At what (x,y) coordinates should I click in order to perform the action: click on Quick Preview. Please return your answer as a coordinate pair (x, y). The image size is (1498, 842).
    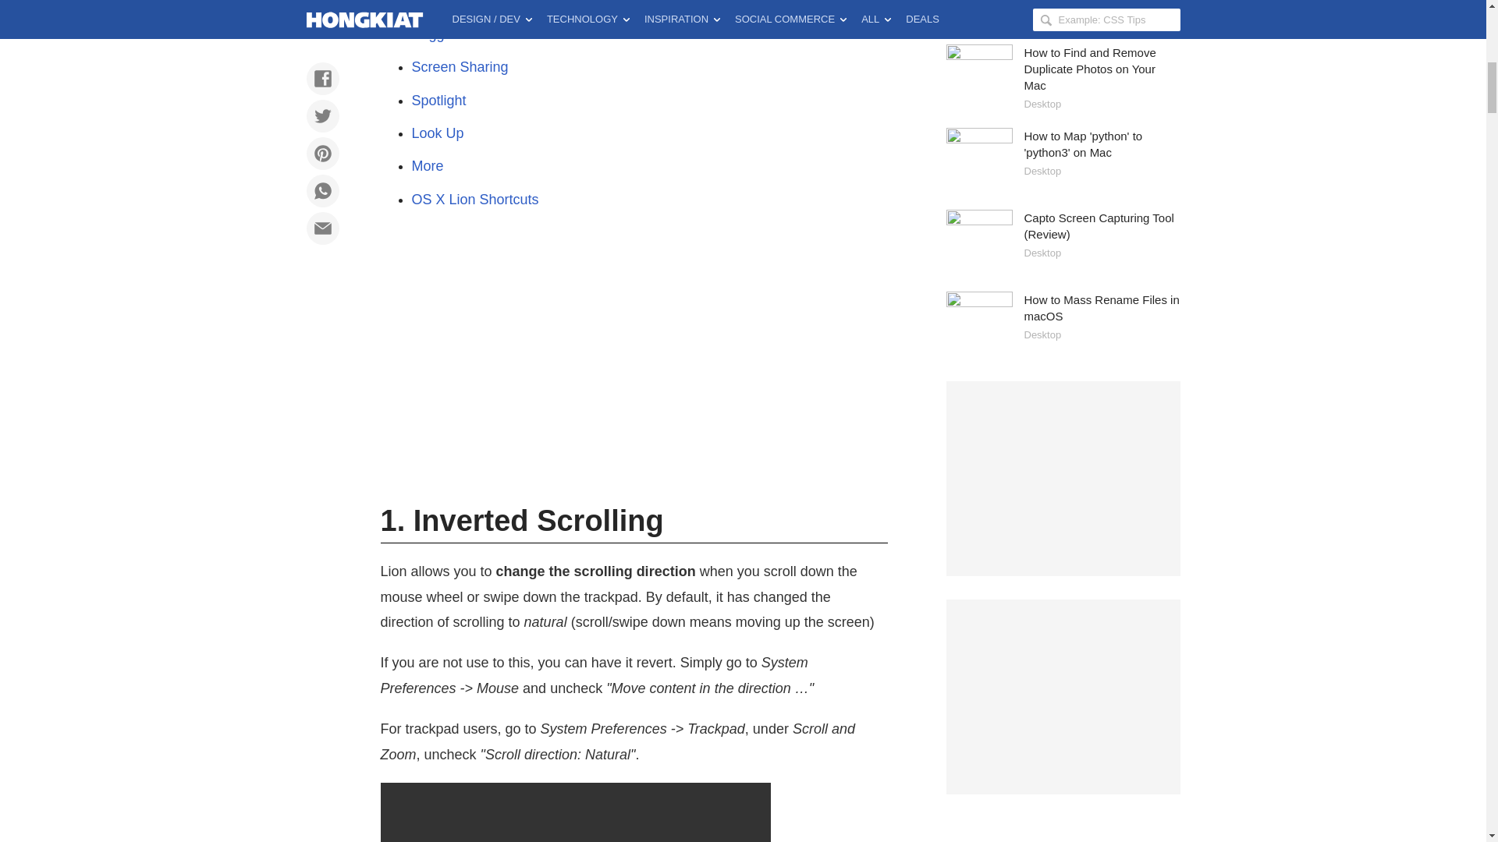
    Looking at the image, I should click on (457, 4).